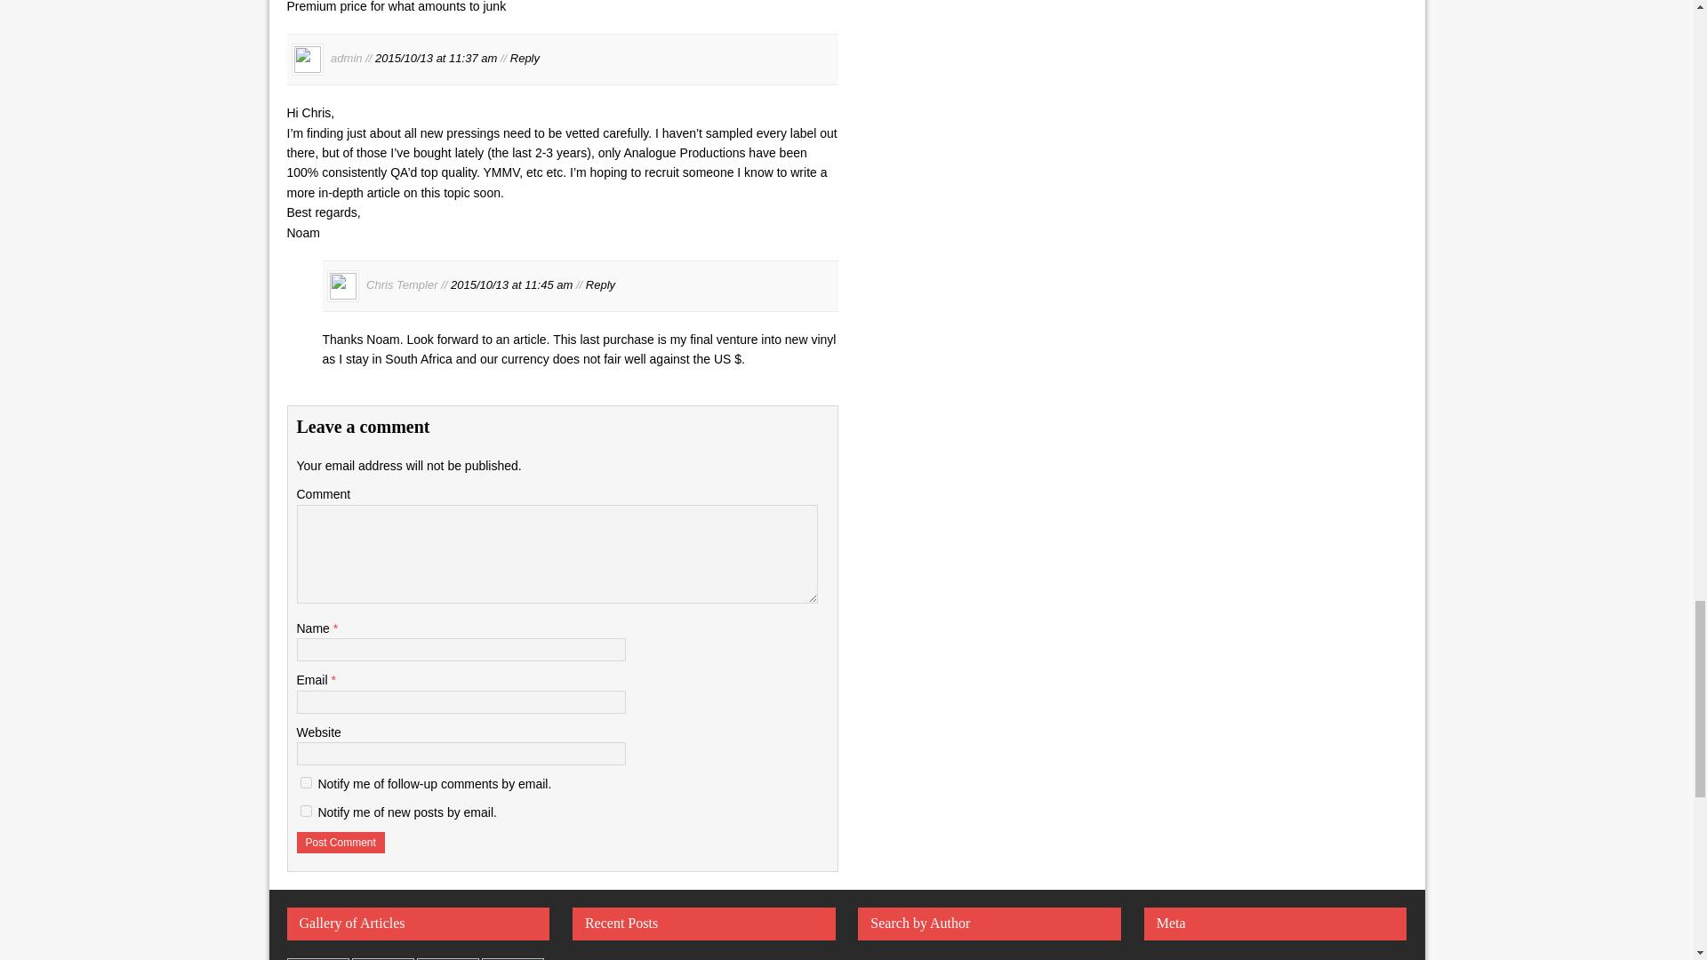 Image resolution: width=1707 pixels, height=960 pixels. Describe the element at coordinates (341, 843) in the screenshot. I see `Post Comment` at that location.